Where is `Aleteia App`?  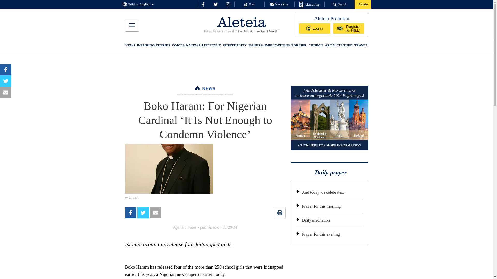
Aleteia App is located at coordinates (310, 5).